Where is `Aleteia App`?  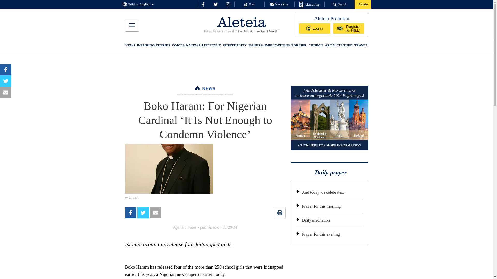
Aleteia App is located at coordinates (310, 5).